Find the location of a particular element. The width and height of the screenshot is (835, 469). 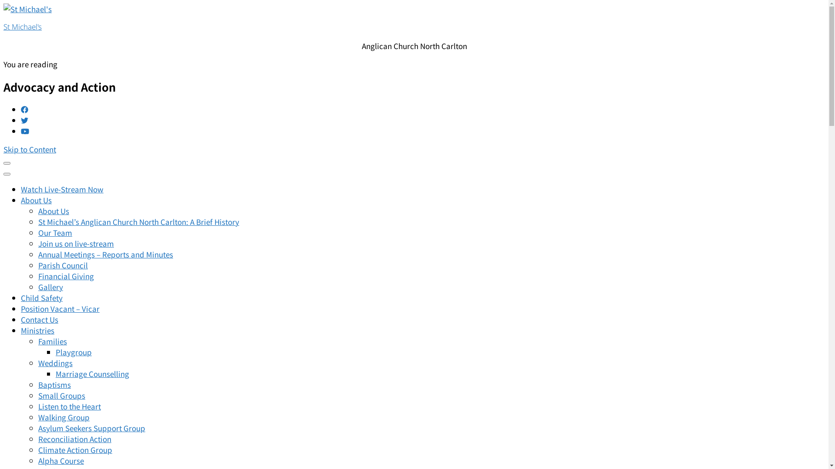

Child Safety is located at coordinates (42, 298).